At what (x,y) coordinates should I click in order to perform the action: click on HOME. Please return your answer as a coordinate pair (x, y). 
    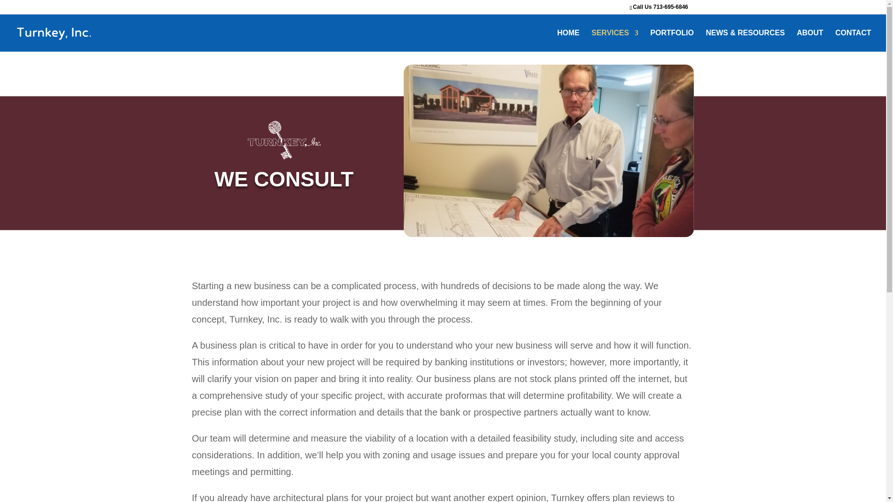
    Looking at the image, I should click on (568, 40).